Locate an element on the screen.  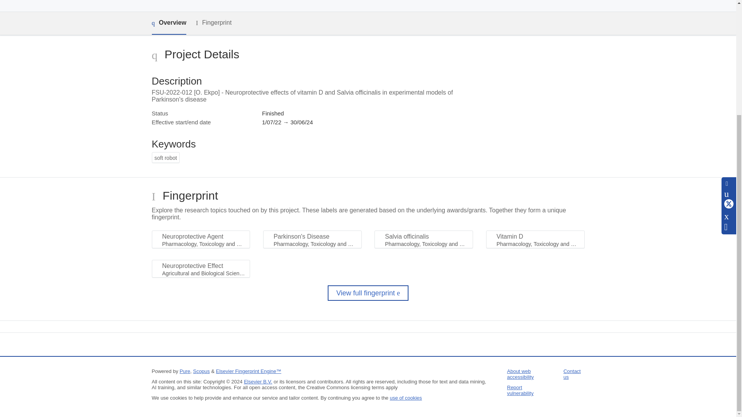
Report vulnerability is located at coordinates (520, 390).